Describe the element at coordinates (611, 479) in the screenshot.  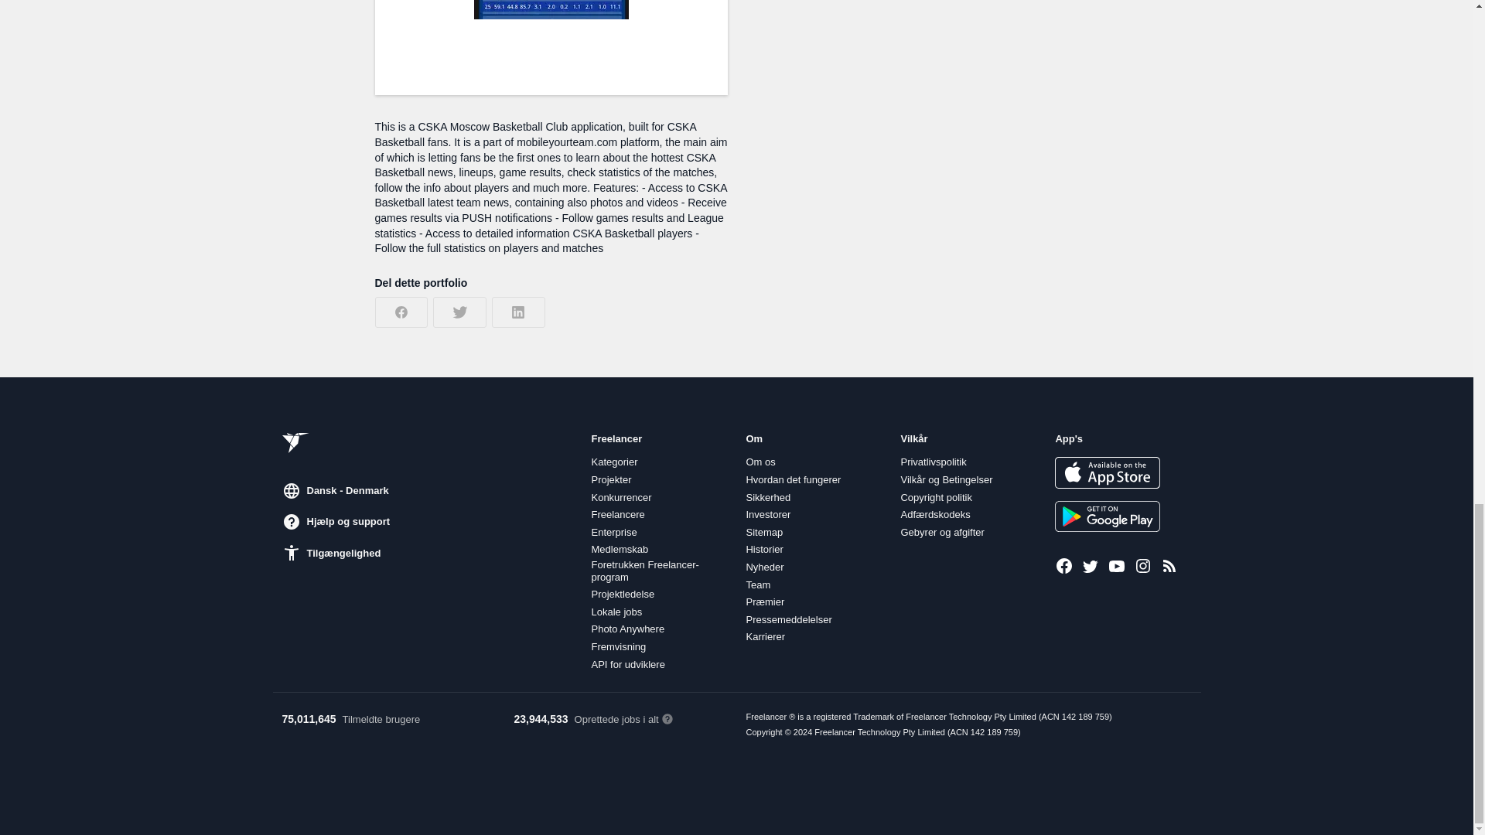
I see `Projekter` at that location.